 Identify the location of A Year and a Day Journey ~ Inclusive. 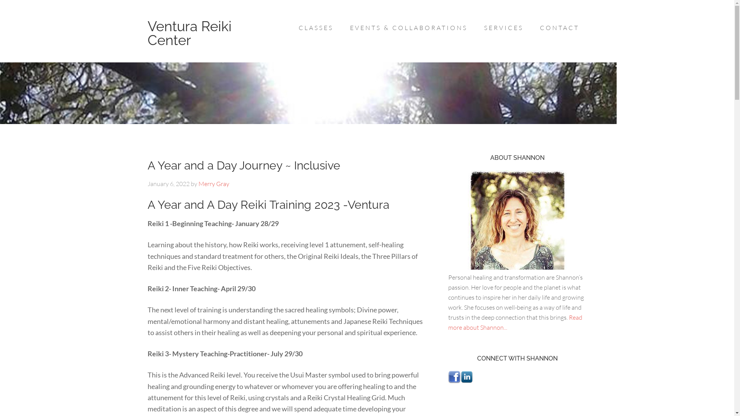
(244, 165).